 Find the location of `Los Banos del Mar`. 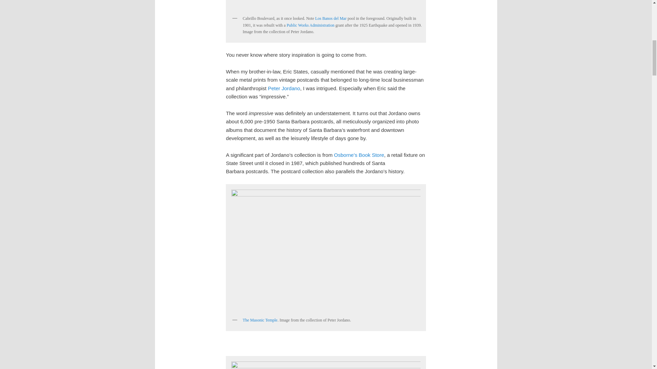

Los Banos del Mar is located at coordinates (331, 18).